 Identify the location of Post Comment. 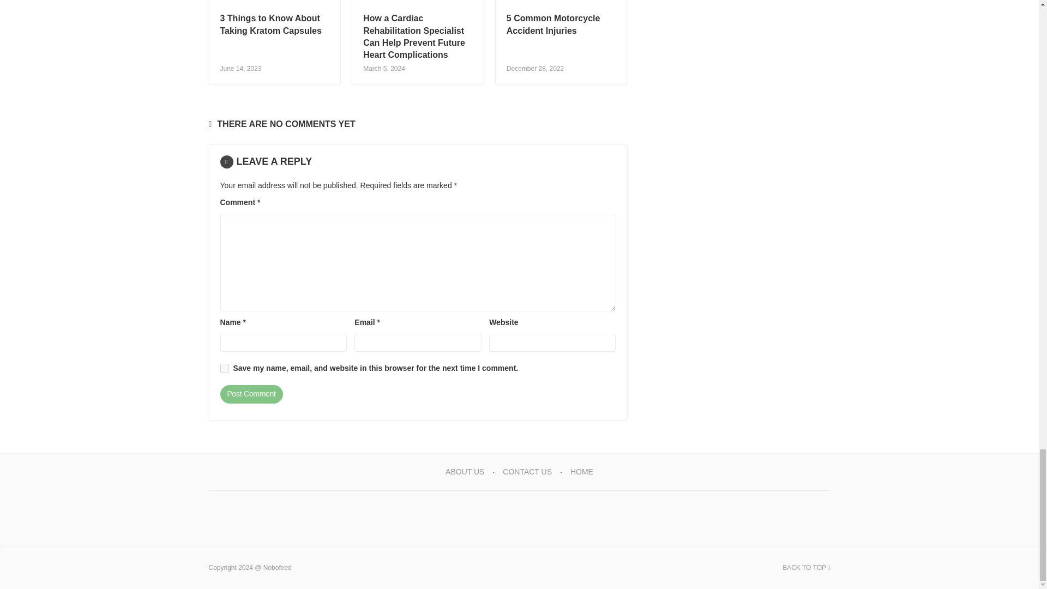
(251, 394).